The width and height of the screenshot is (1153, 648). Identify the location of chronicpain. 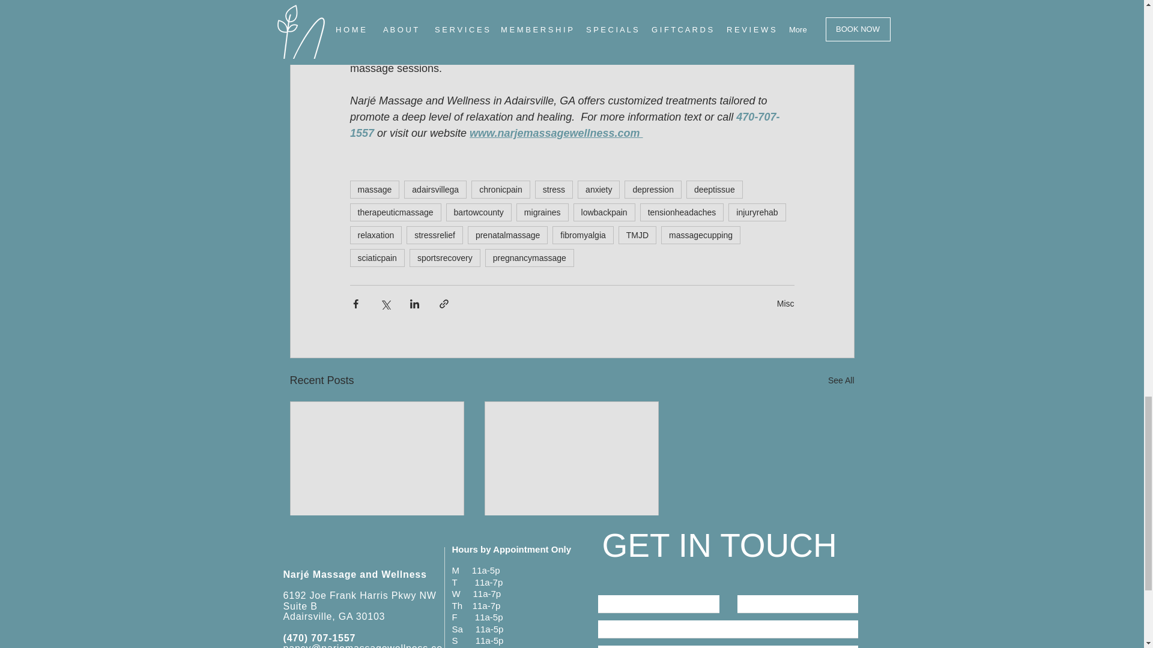
(501, 190).